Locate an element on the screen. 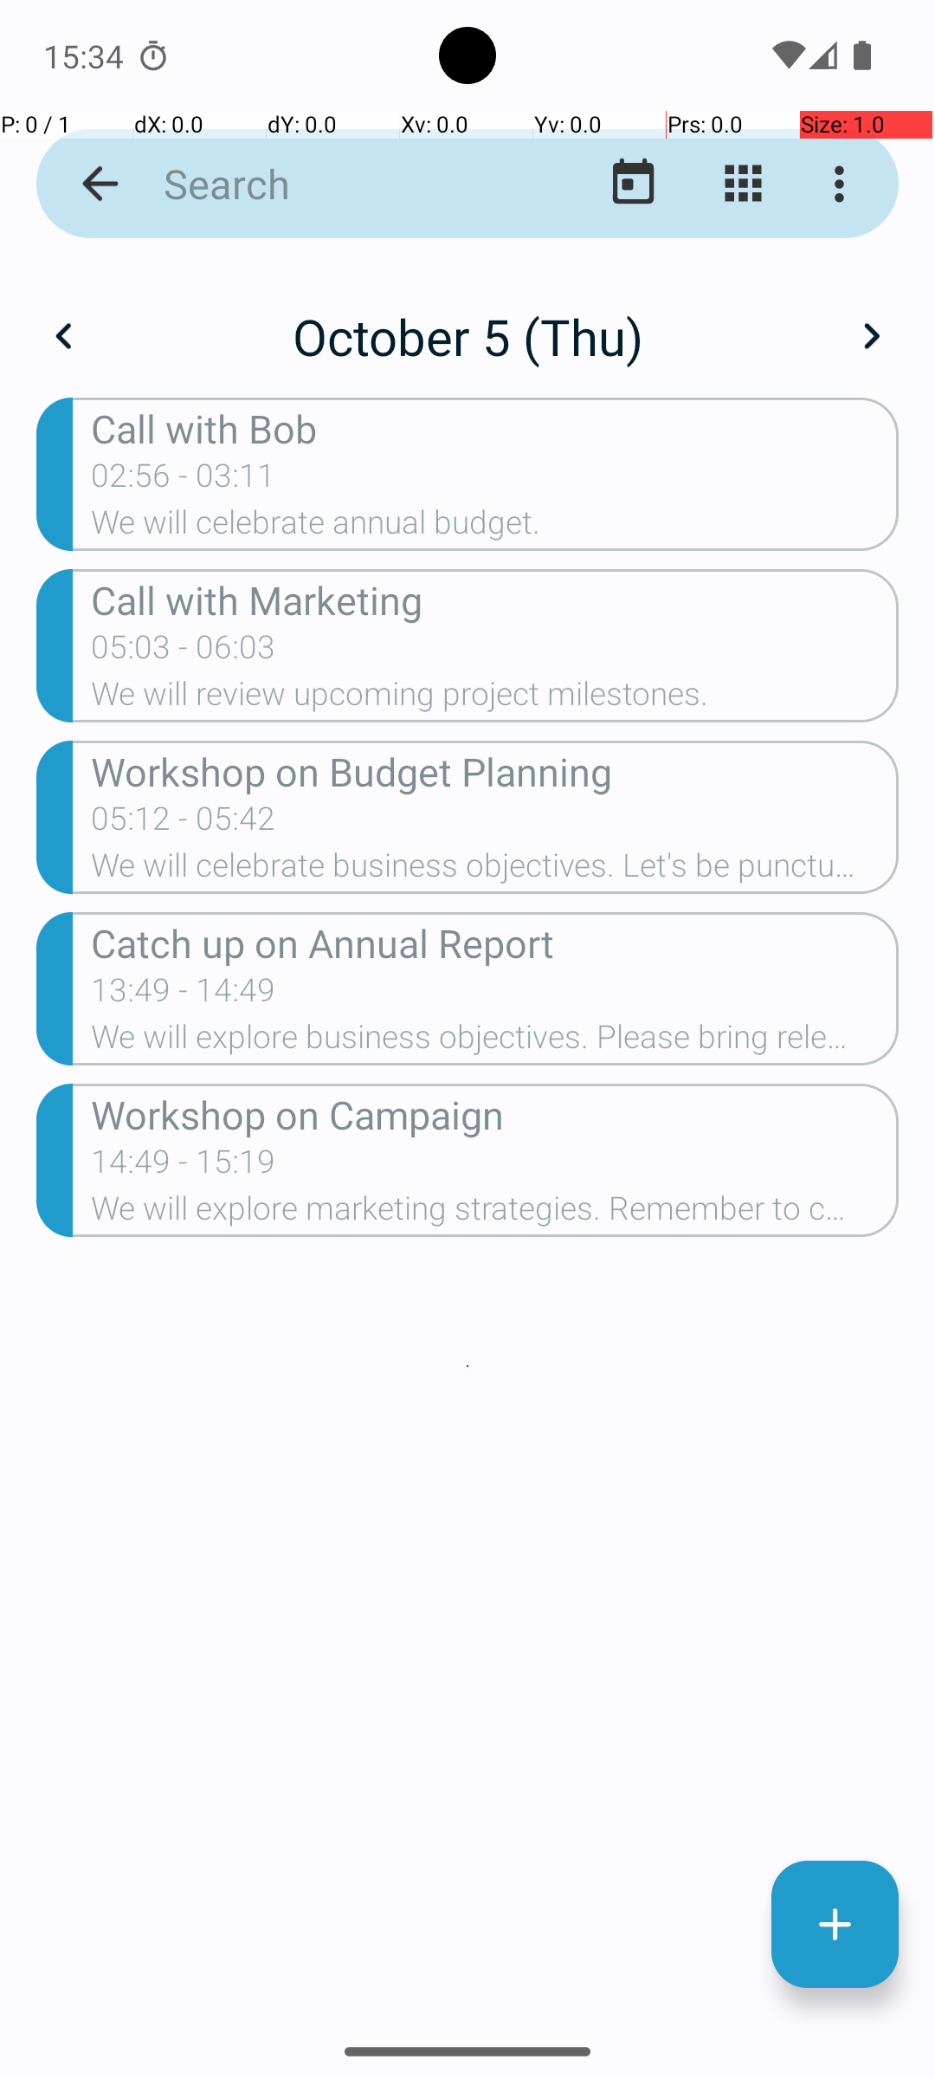  We will celebrate business objectives. Let's be punctual. is located at coordinates (495, 870).